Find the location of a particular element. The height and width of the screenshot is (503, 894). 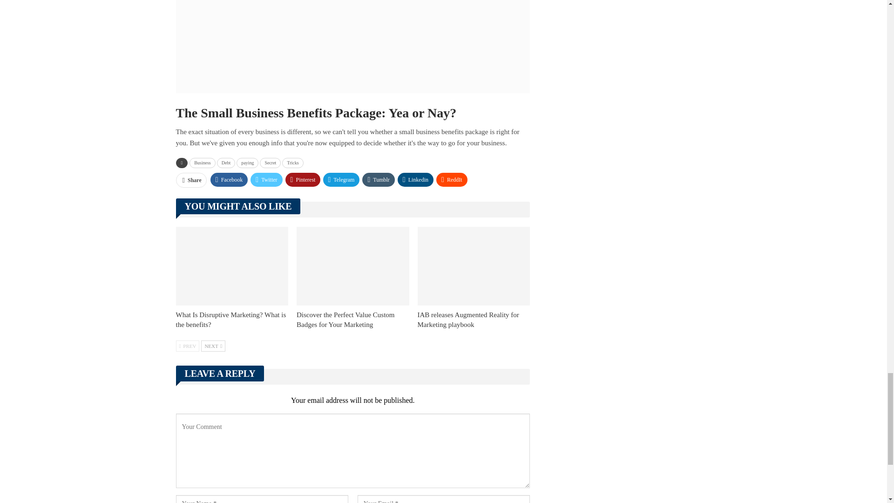

Facebook is located at coordinates (229, 180).